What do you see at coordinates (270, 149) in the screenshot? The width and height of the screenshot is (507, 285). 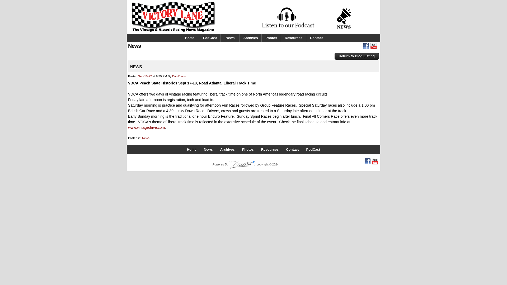 I see `Resources` at bounding box center [270, 149].